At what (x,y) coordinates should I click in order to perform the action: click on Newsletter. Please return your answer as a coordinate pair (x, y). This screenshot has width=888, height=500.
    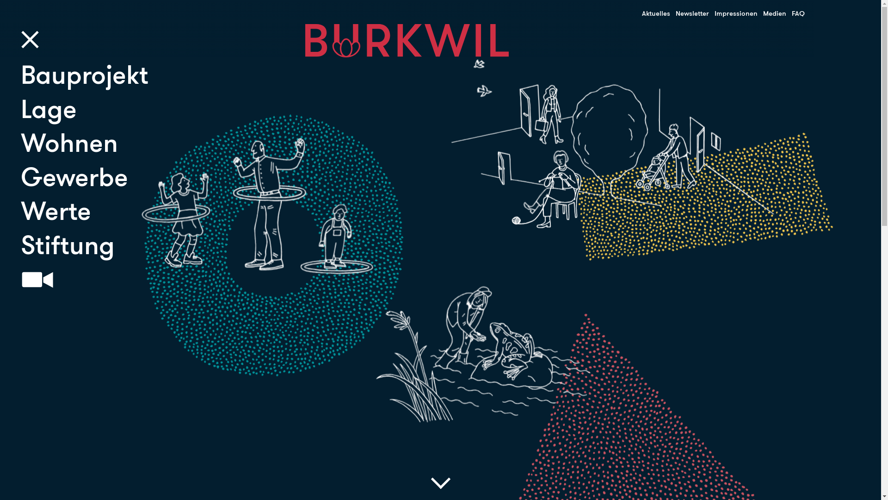
    Looking at the image, I should click on (690, 14).